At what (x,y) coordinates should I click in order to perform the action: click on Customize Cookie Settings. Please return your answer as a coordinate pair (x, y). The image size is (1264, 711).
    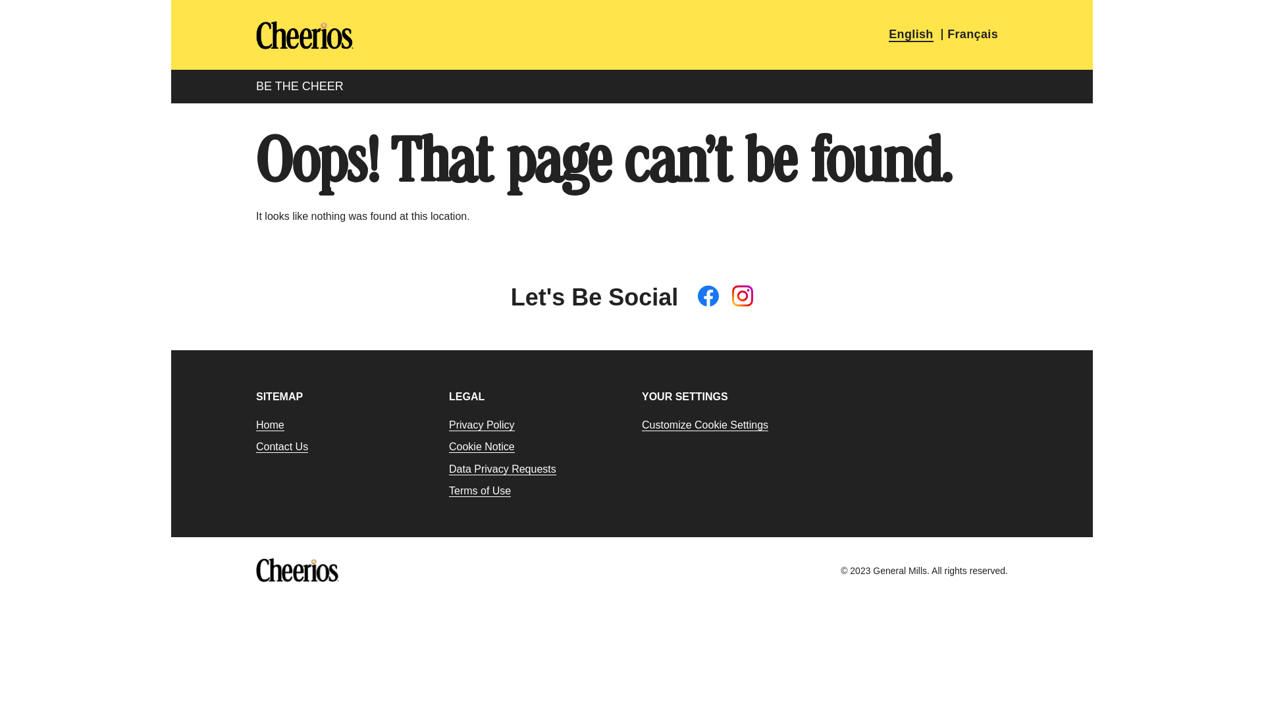
    Looking at the image, I should click on (705, 425).